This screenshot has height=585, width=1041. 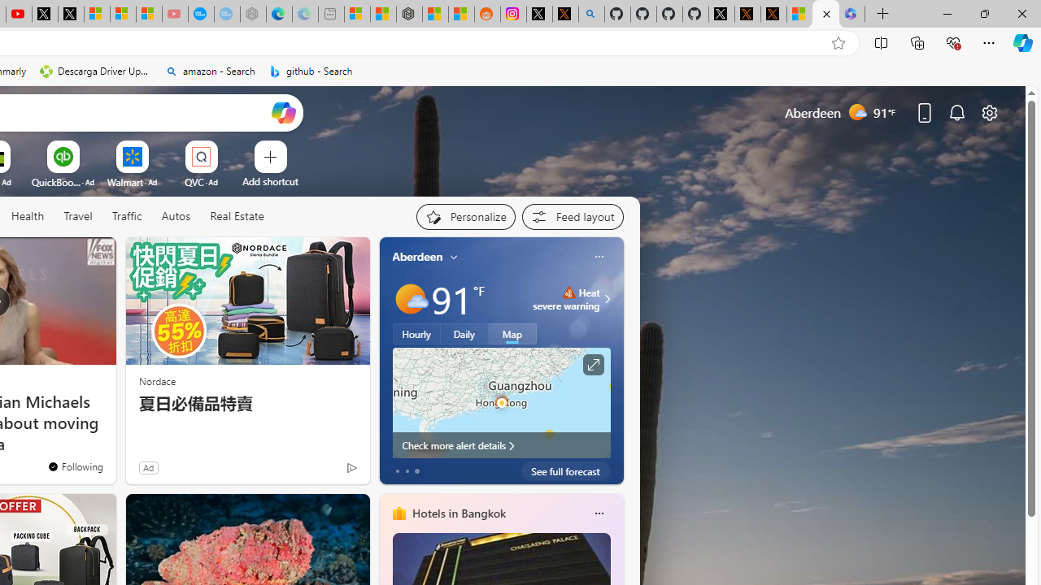 I want to click on help.x.com | 524: A timeout occurred, so click(x=564, y=15).